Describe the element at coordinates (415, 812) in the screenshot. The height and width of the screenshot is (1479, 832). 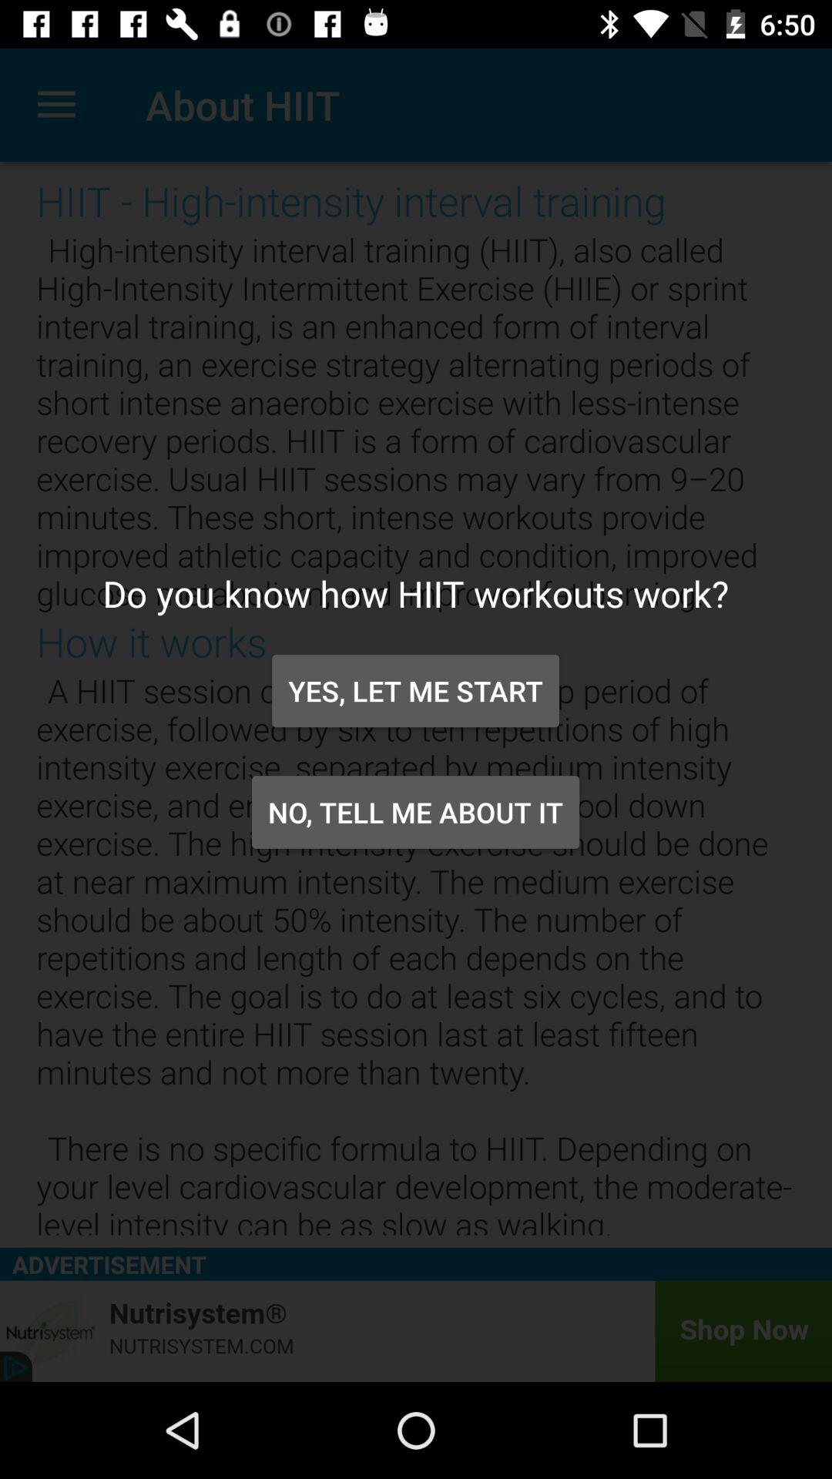
I see `turn on icon below the yes let me` at that location.